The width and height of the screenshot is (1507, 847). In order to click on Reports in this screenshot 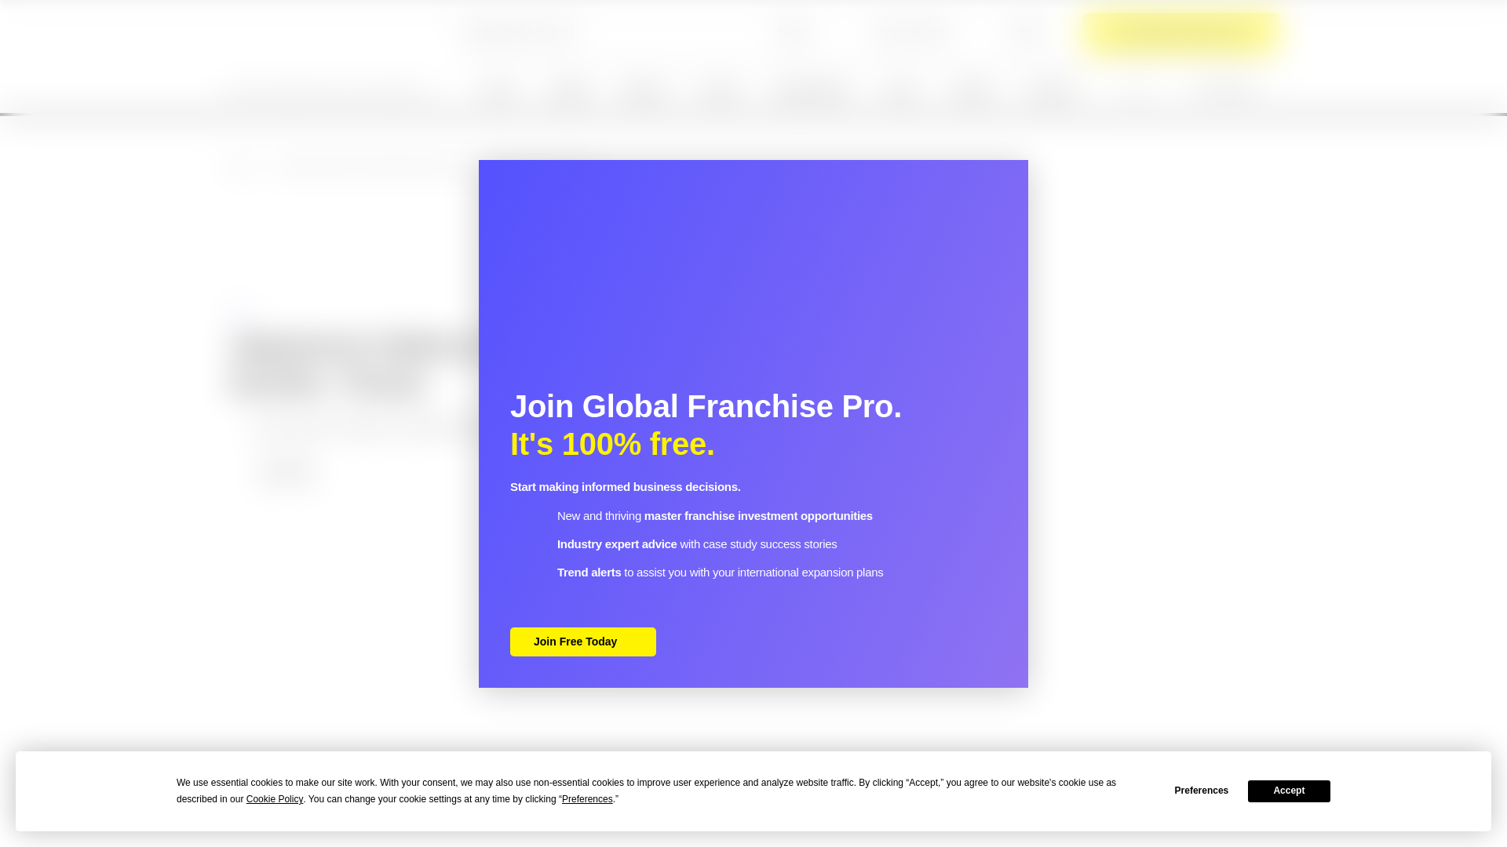, I will do `click(644, 89)`.